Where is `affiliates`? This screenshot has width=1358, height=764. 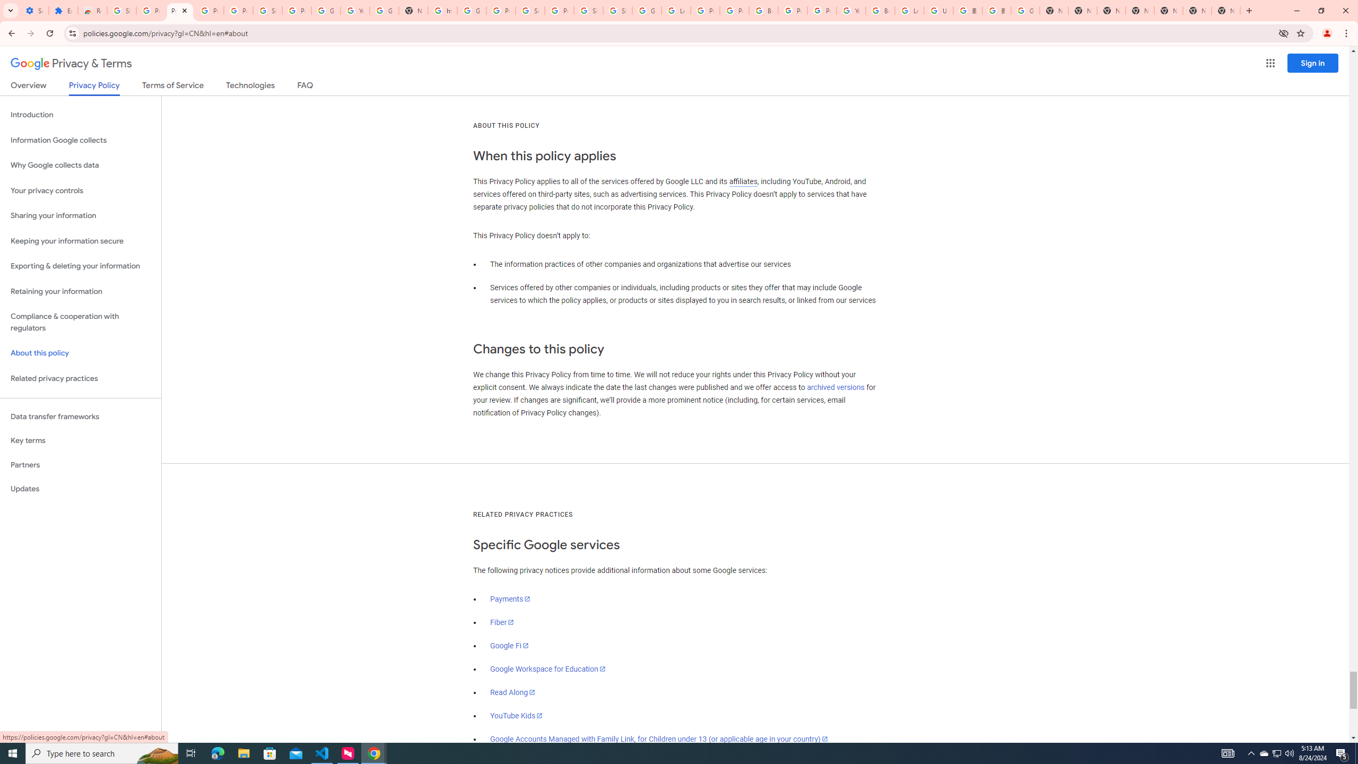
affiliates is located at coordinates (743, 181).